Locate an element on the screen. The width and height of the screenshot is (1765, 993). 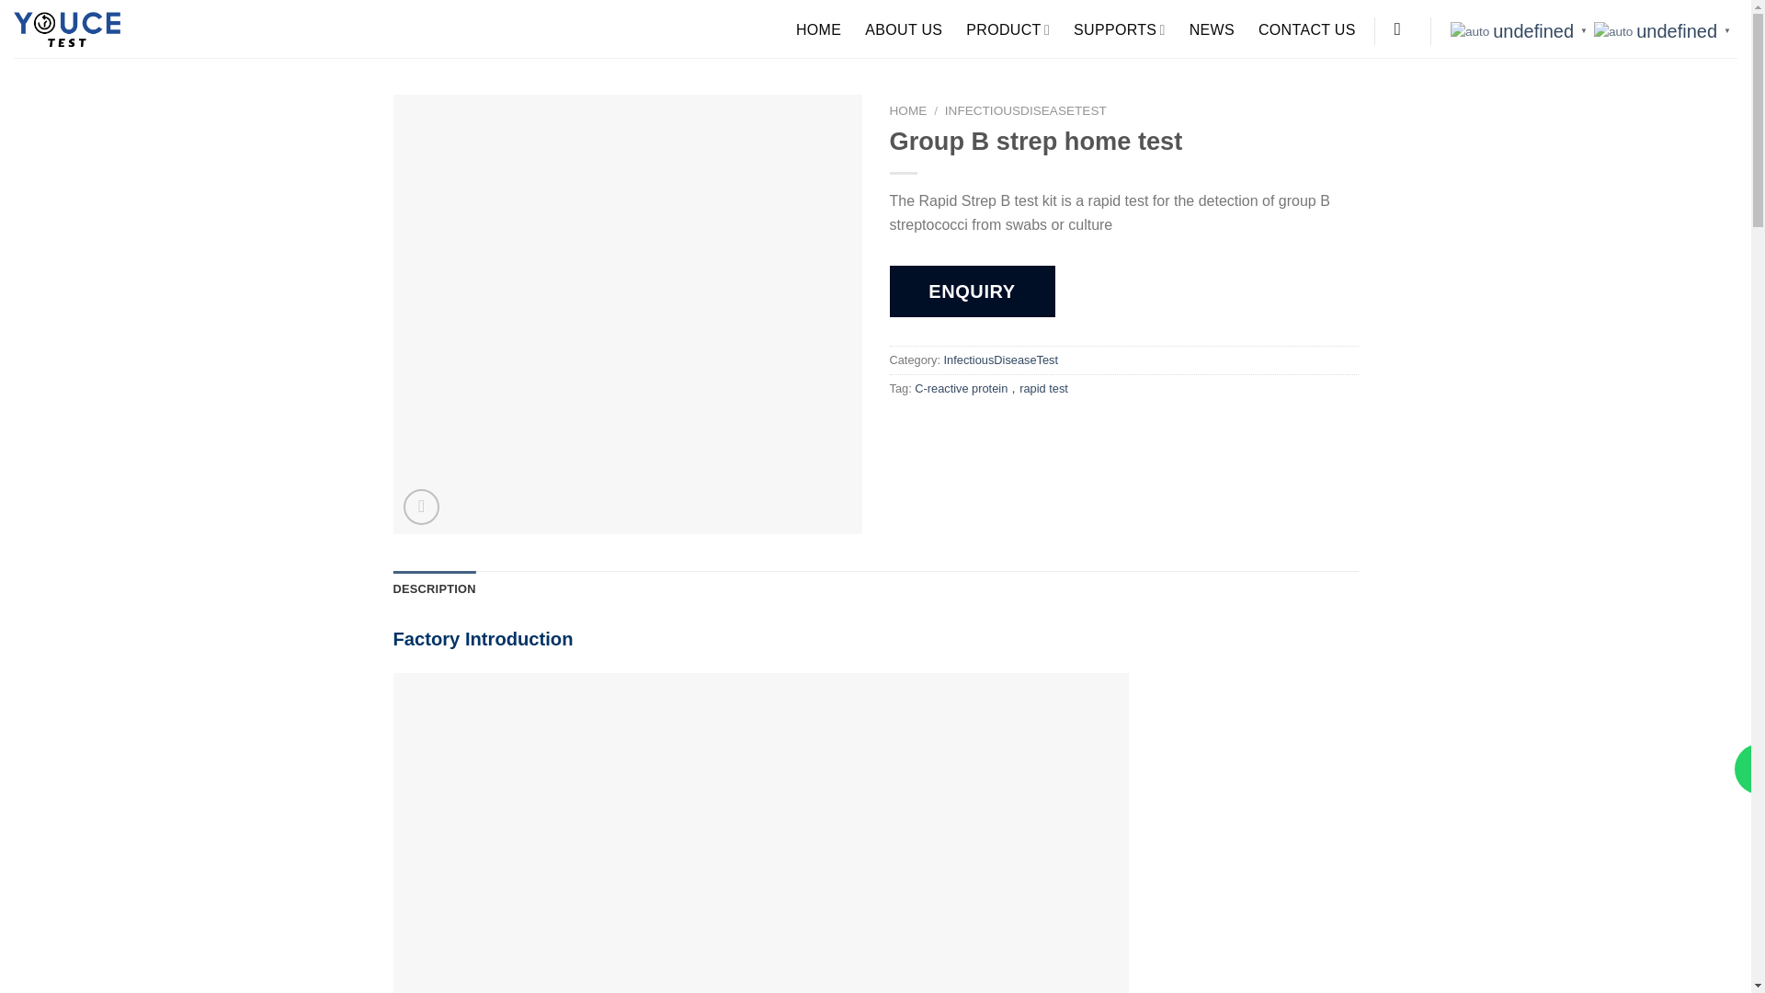
Zoom is located at coordinates (421, 508).